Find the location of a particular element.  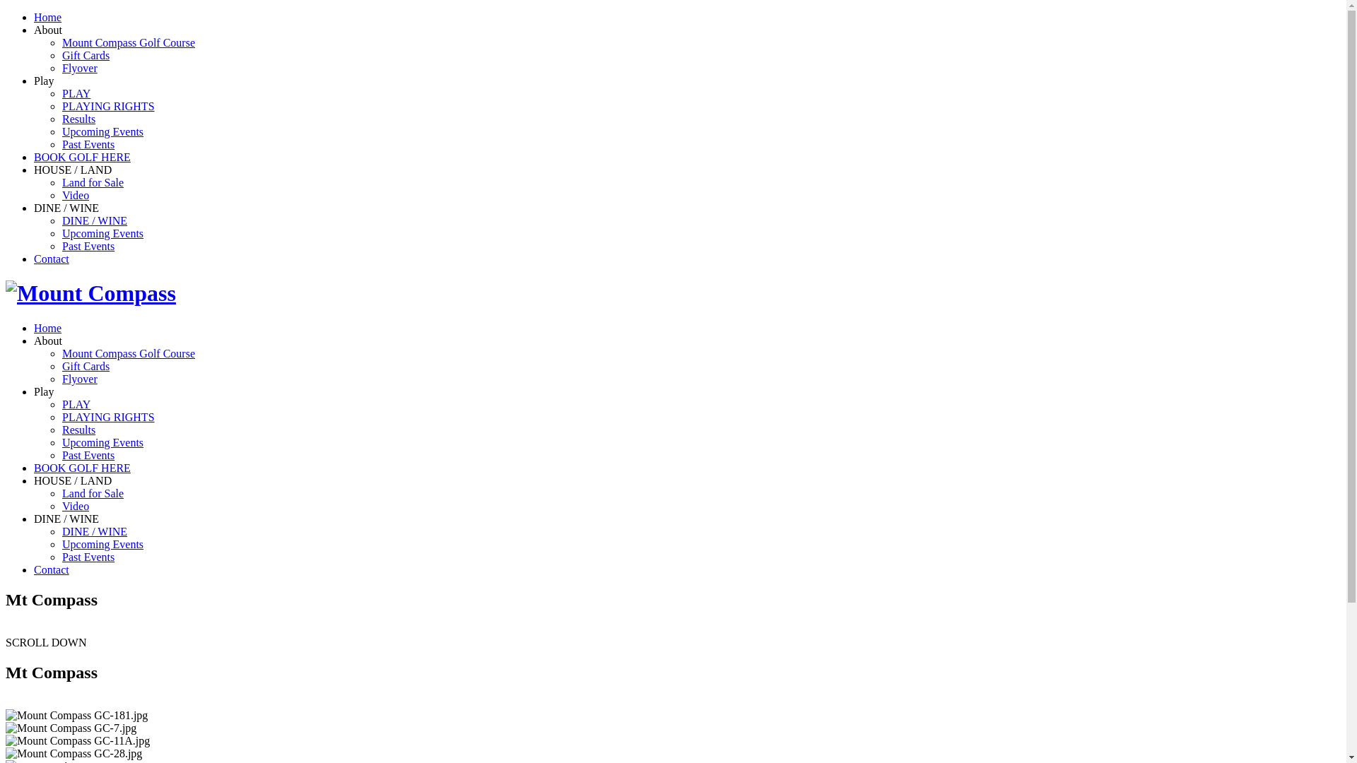

DINE / WINE is located at coordinates (95, 531).